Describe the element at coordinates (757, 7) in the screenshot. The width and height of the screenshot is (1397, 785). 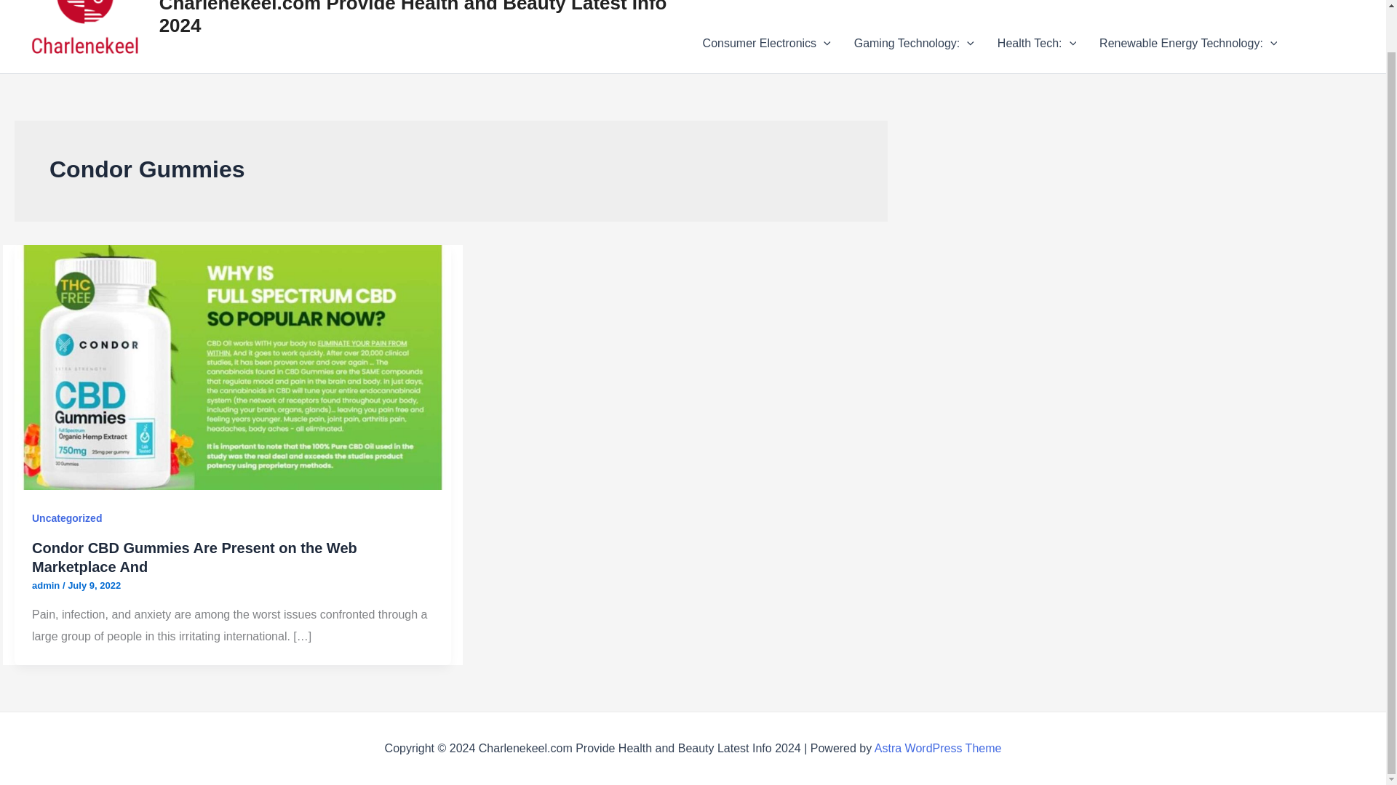
I see `Audio Technology:` at that location.